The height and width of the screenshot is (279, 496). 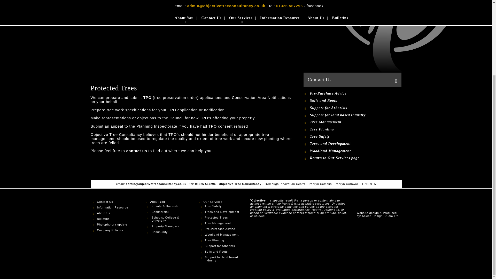 What do you see at coordinates (381, 216) in the screenshot?
I see `Aawen Design Studio Ltd` at bounding box center [381, 216].